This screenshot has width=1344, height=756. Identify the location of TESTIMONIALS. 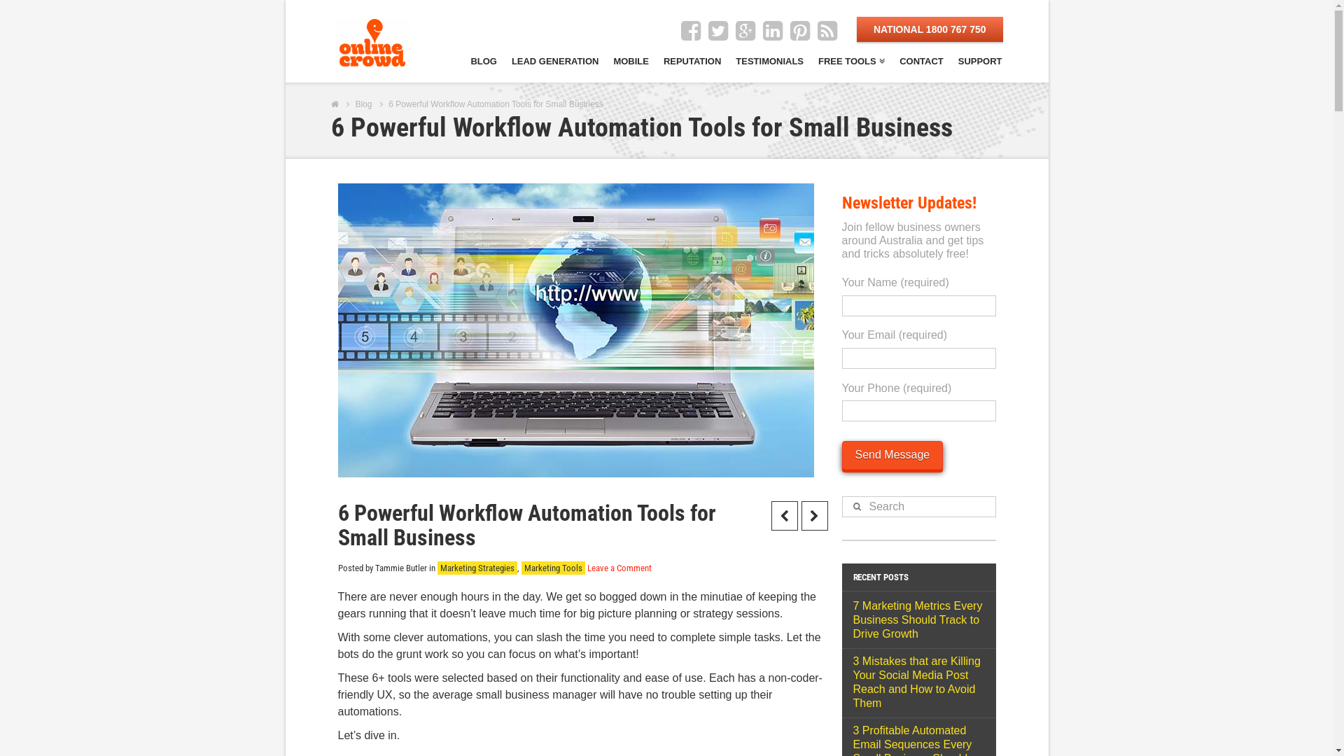
(769, 59).